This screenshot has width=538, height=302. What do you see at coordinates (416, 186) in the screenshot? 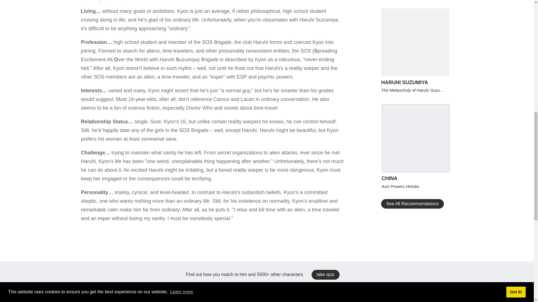
I see `Axis Powers Hetalia` at bounding box center [416, 186].